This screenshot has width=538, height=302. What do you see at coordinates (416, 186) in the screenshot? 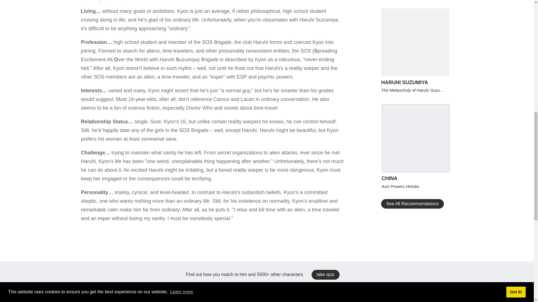
I see `Axis Powers Hetalia` at bounding box center [416, 186].